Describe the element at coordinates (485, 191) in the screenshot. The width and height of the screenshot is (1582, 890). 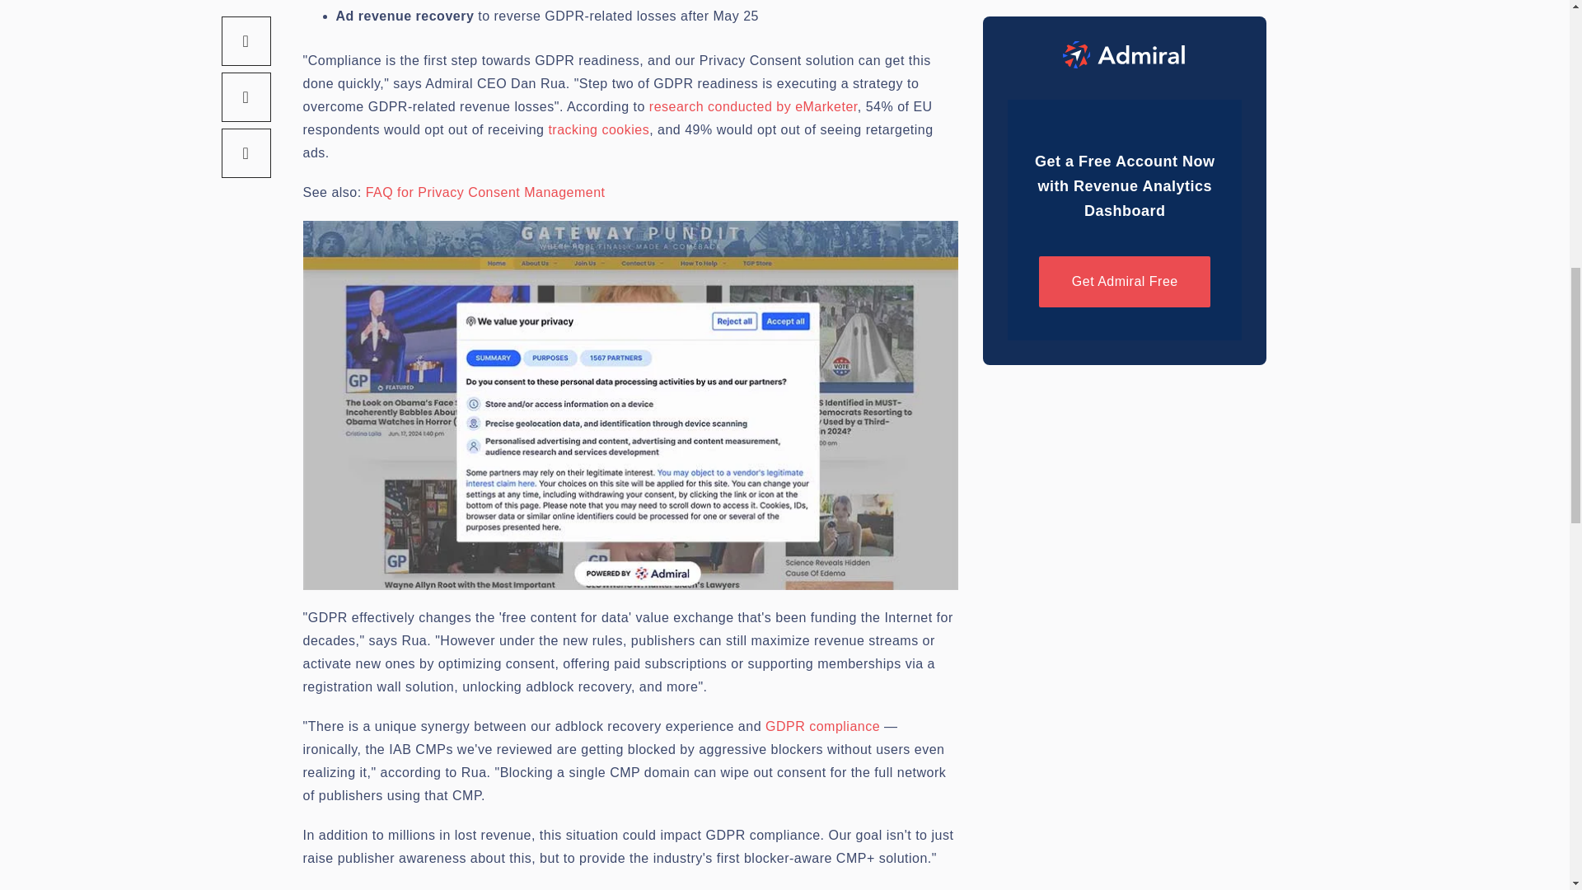
I see `FAQ for Privacy Consent Management` at that location.